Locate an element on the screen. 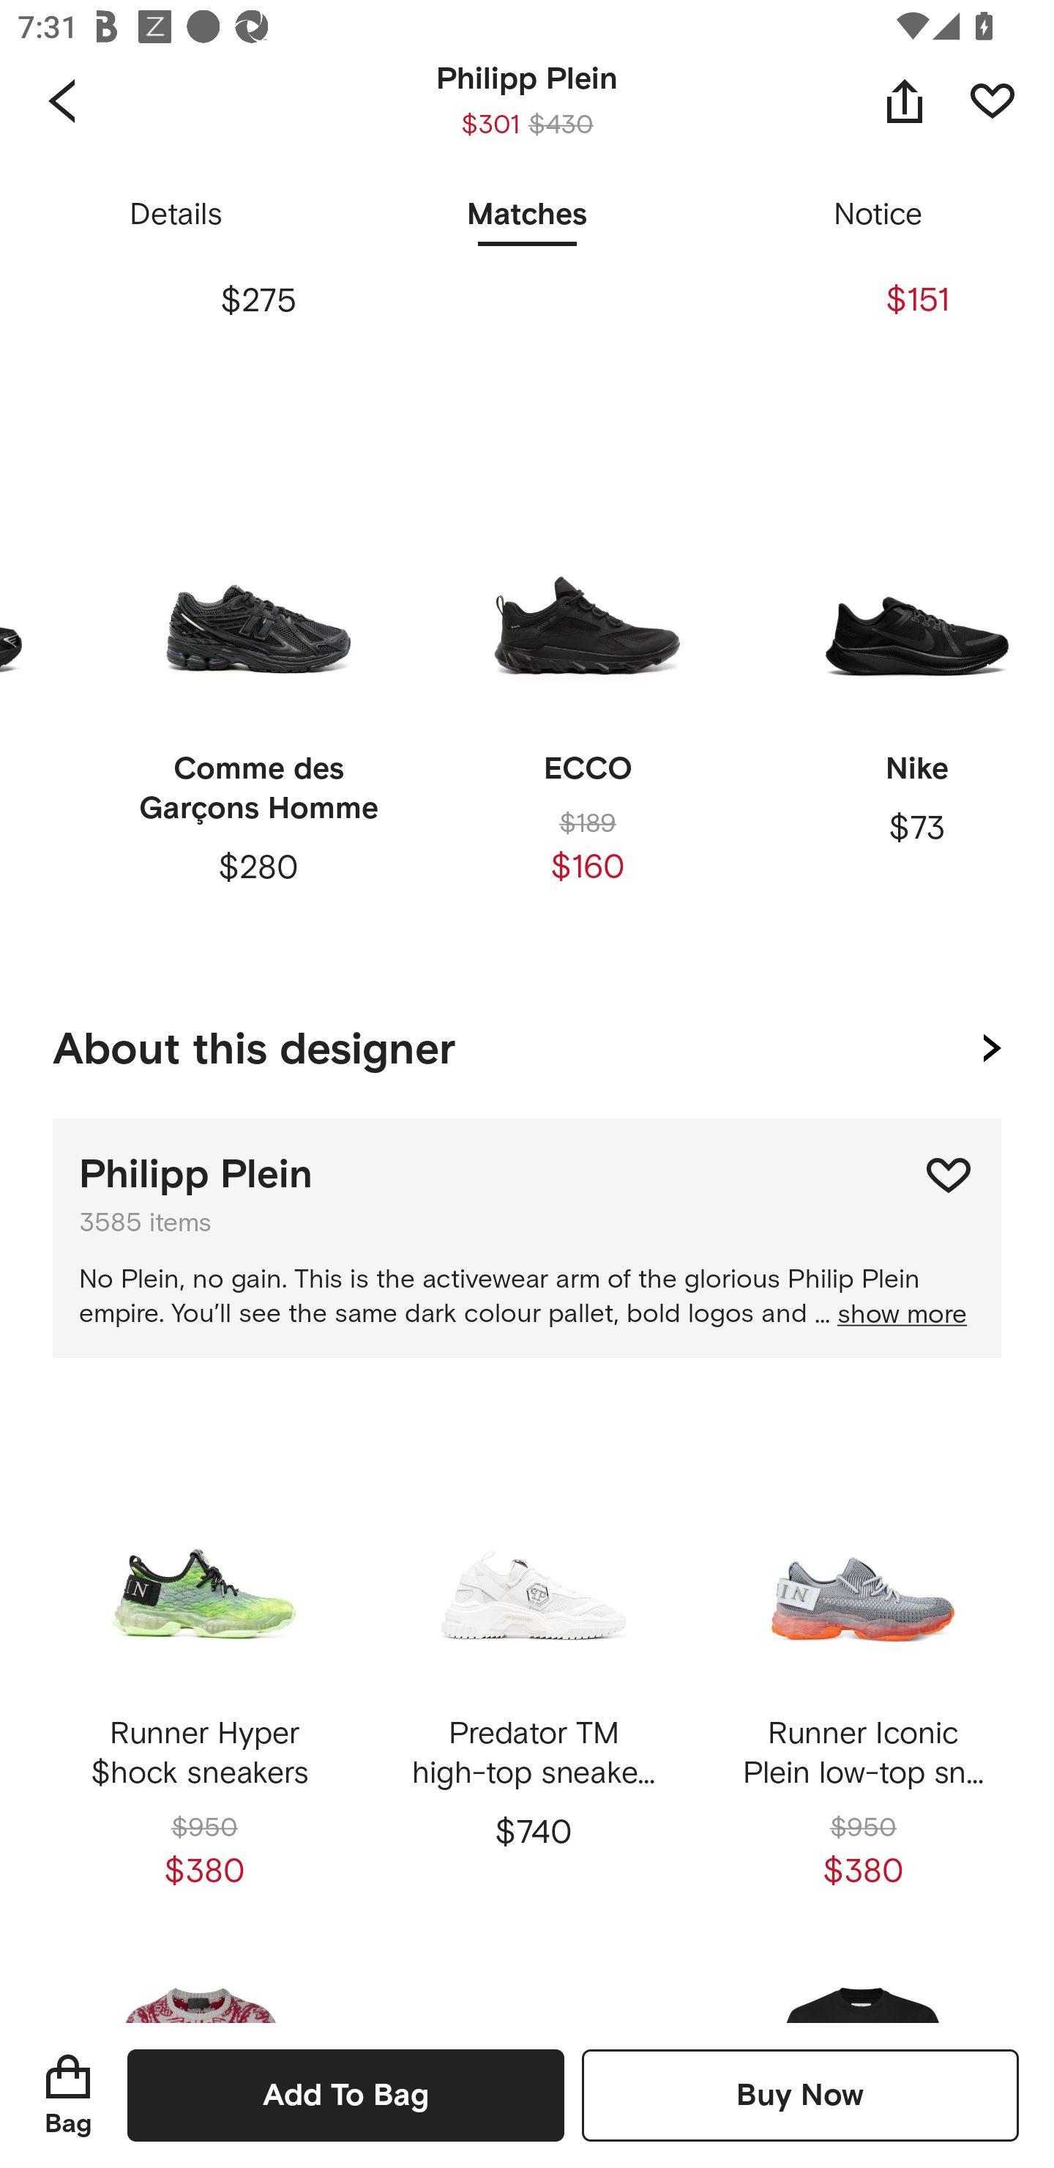  ECCO $189 $160 is located at coordinates (587, 699).